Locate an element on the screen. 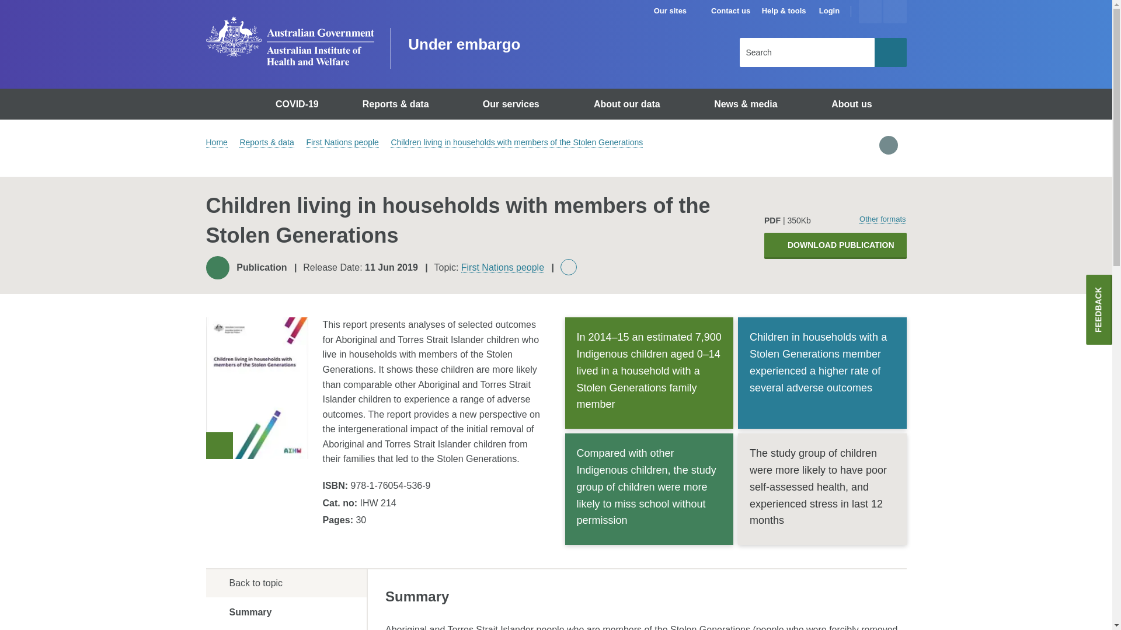 Image resolution: width=1121 pixels, height=630 pixels. COVID-19 is located at coordinates (299, 104).